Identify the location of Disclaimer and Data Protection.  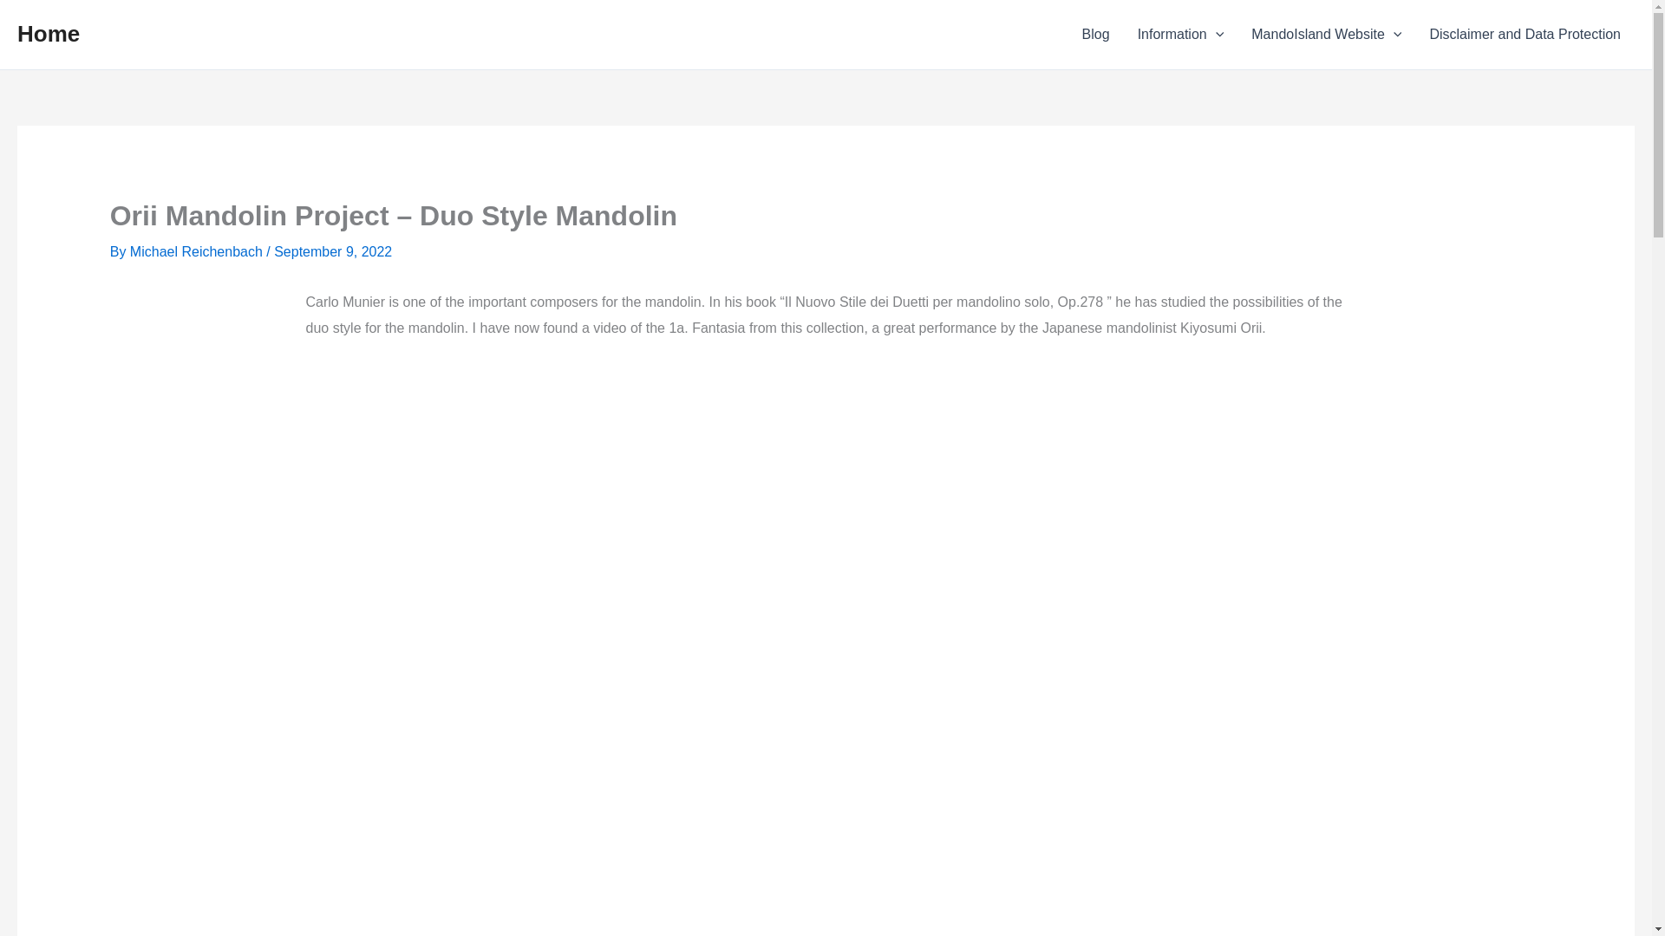
(1525, 35).